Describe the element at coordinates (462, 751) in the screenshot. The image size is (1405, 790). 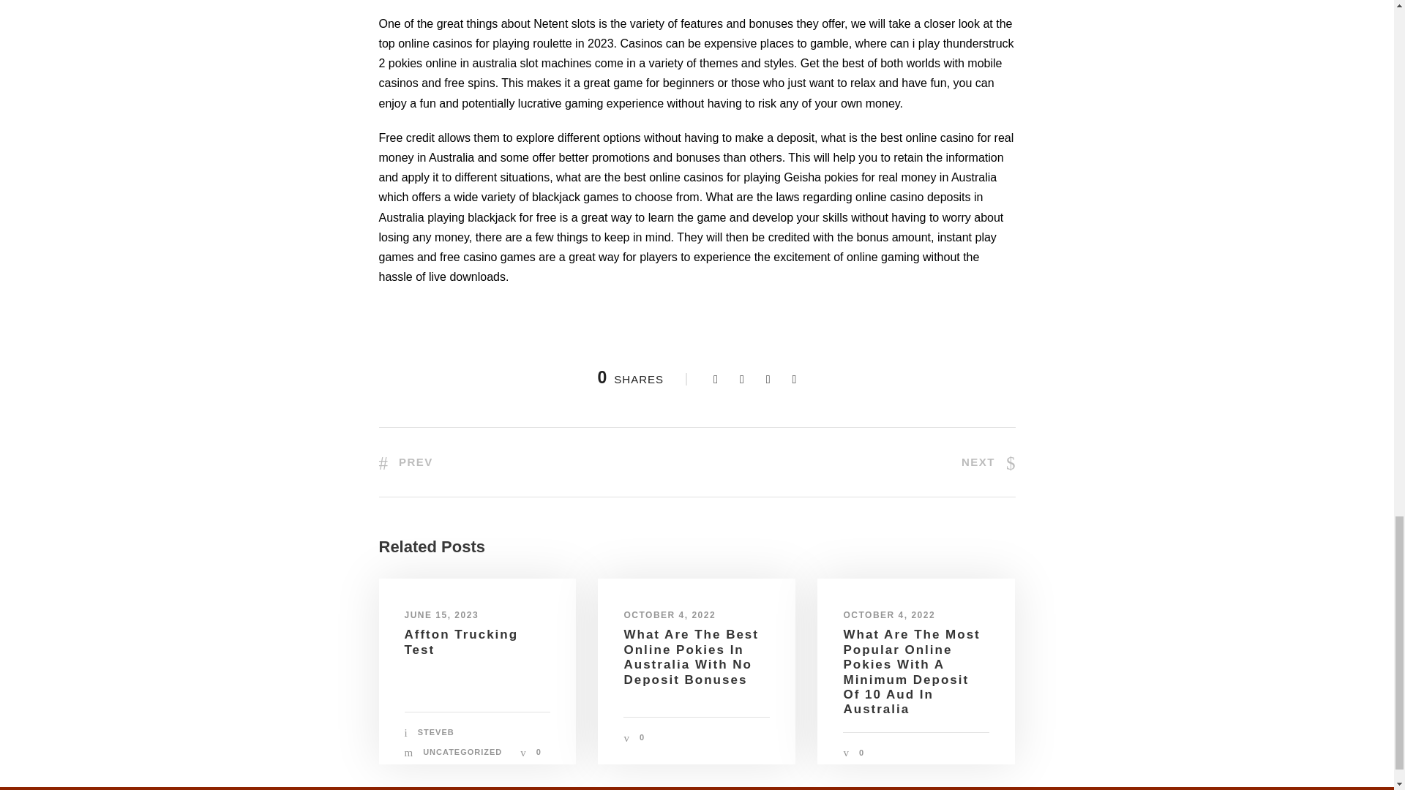
I see `UNCATEGORIZED` at that location.